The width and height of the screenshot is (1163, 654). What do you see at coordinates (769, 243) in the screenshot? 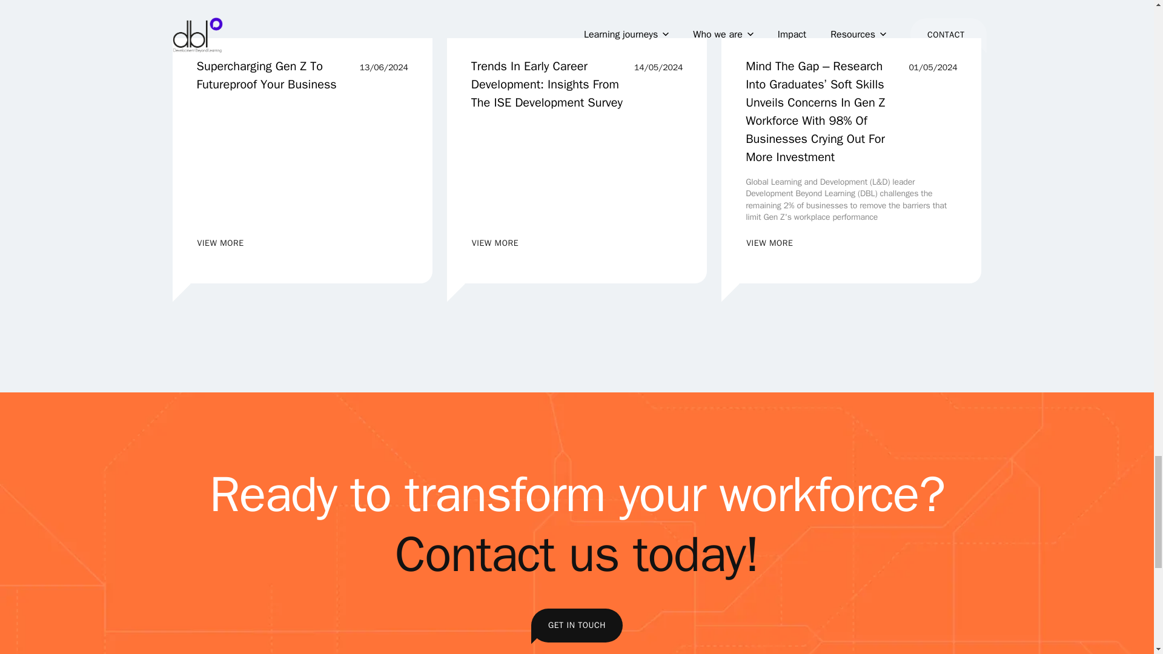
I see `VIEW MORE` at bounding box center [769, 243].